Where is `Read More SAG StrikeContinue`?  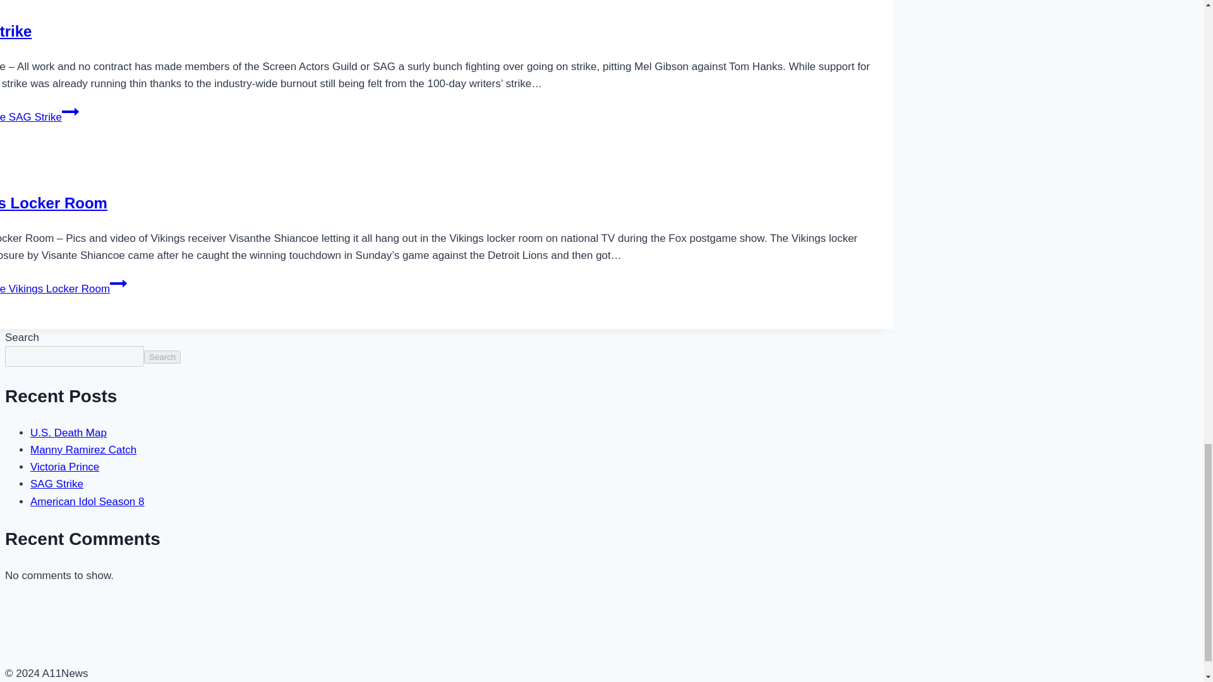
Read More SAG StrikeContinue is located at coordinates (39, 117).